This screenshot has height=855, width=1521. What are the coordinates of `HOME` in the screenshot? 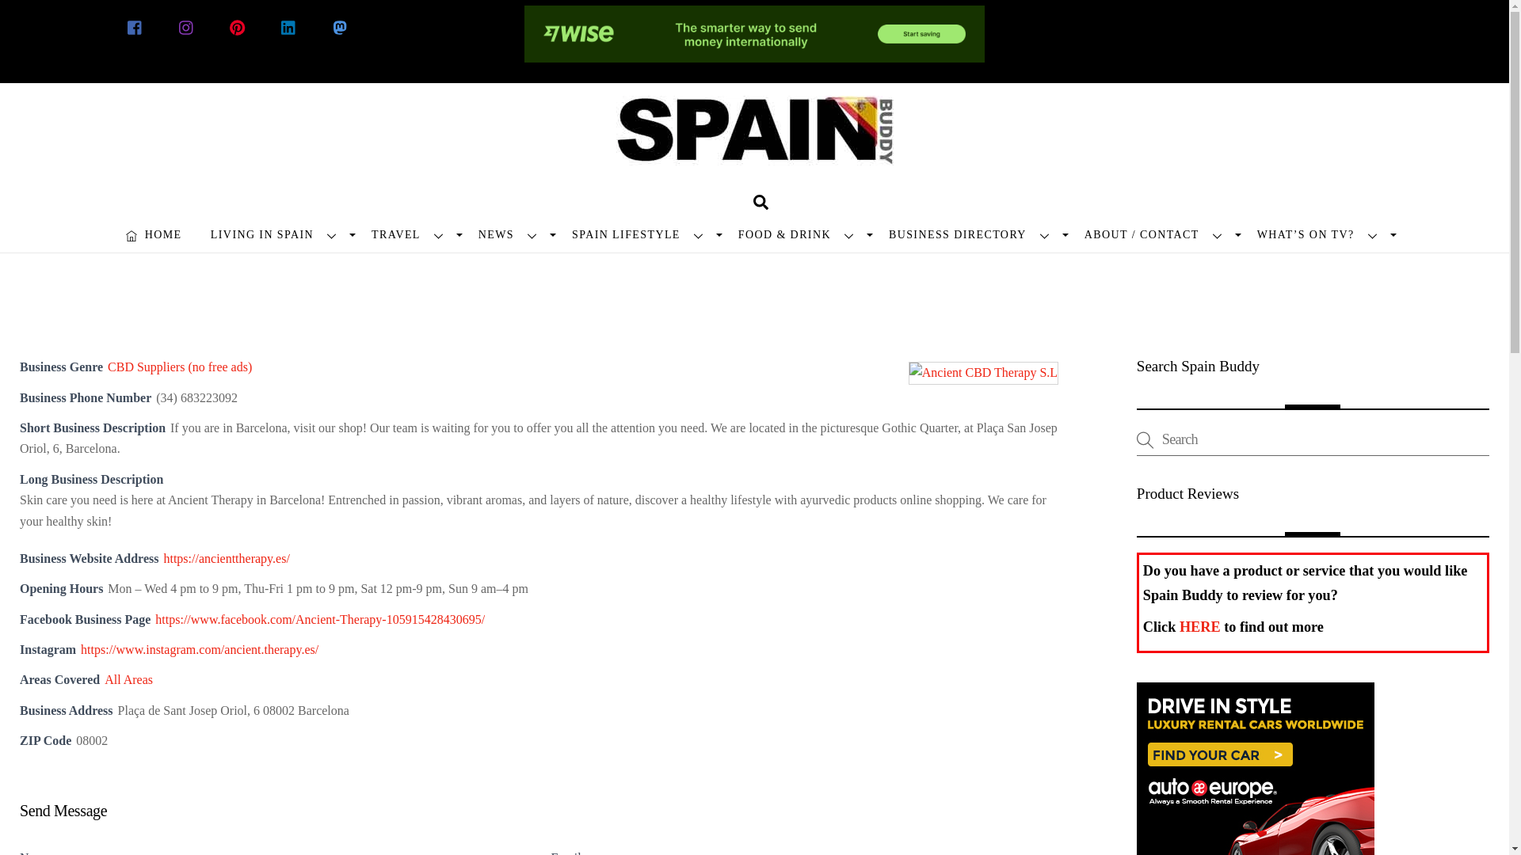 It's located at (154, 234).